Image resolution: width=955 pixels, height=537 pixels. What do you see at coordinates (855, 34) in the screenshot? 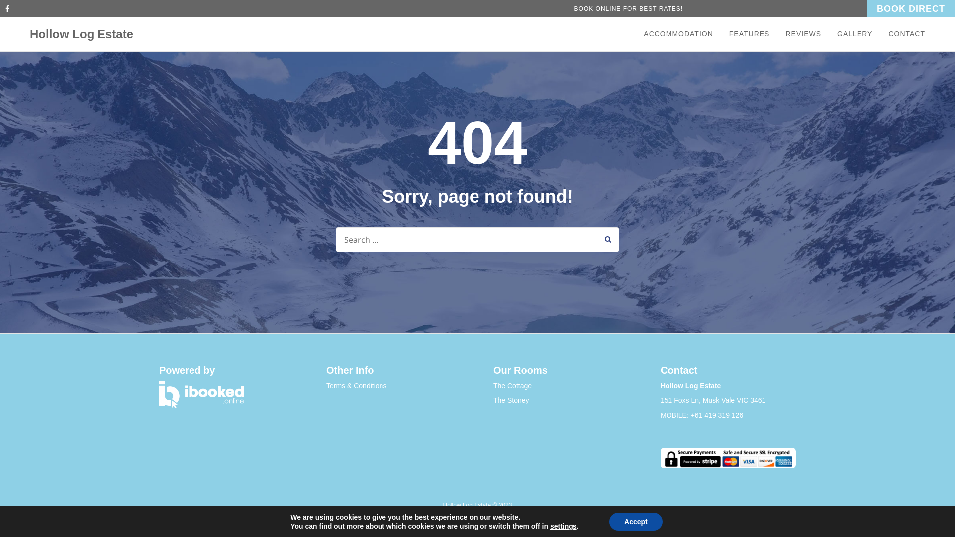
I see `GALLERY` at bounding box center [855, 34].